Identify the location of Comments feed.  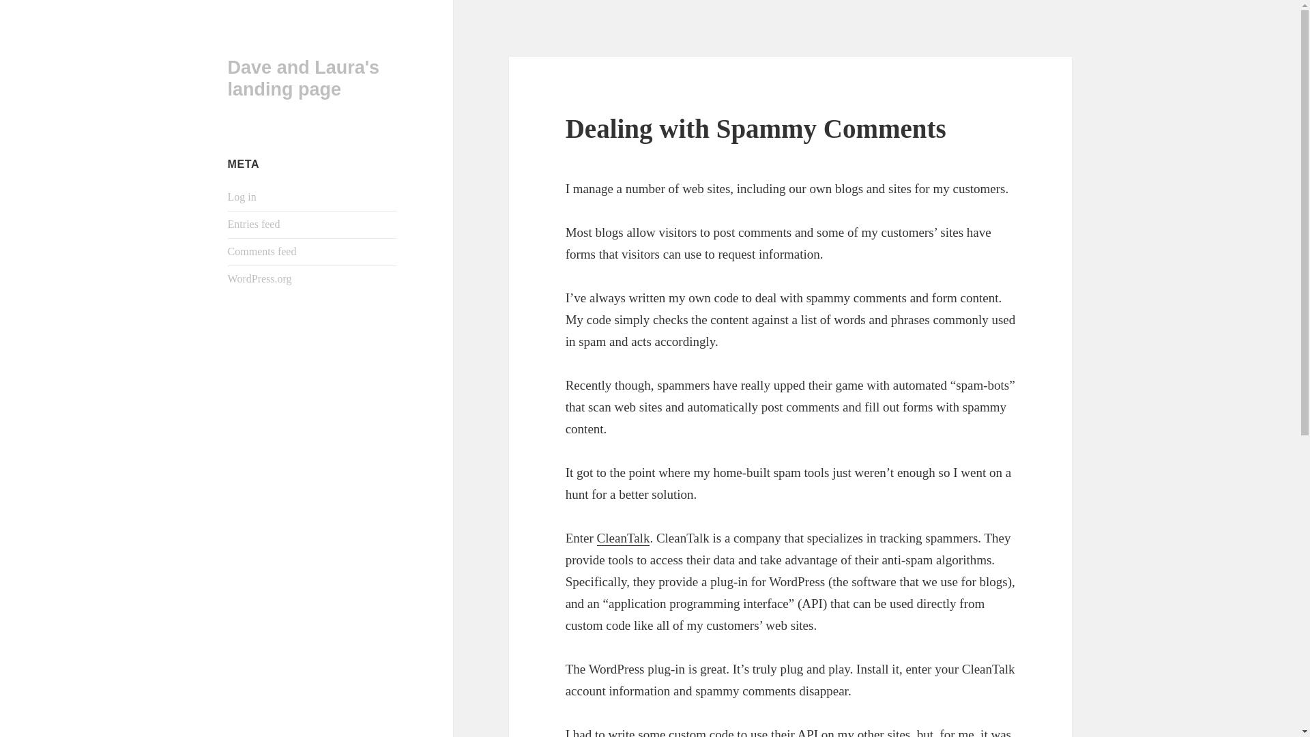
(262, 251).